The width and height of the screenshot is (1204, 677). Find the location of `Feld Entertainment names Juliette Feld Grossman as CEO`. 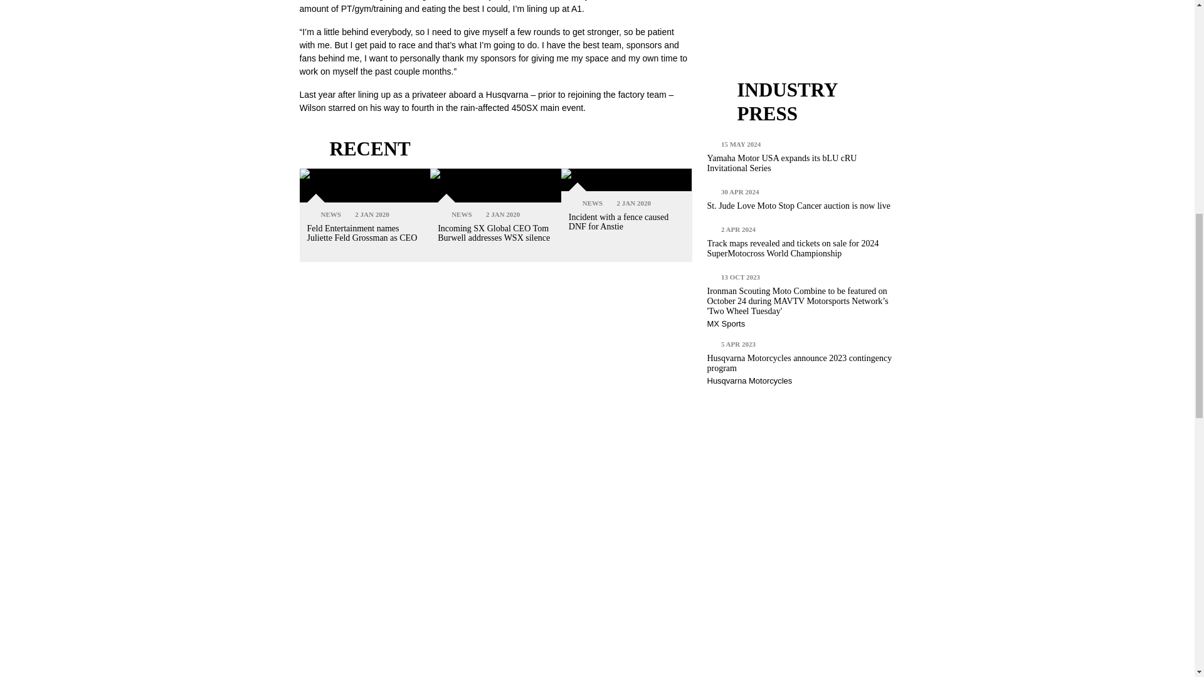

Feld Entertainment names Juliette Feld Grossman as CEO is located at coordinates (362, 233).